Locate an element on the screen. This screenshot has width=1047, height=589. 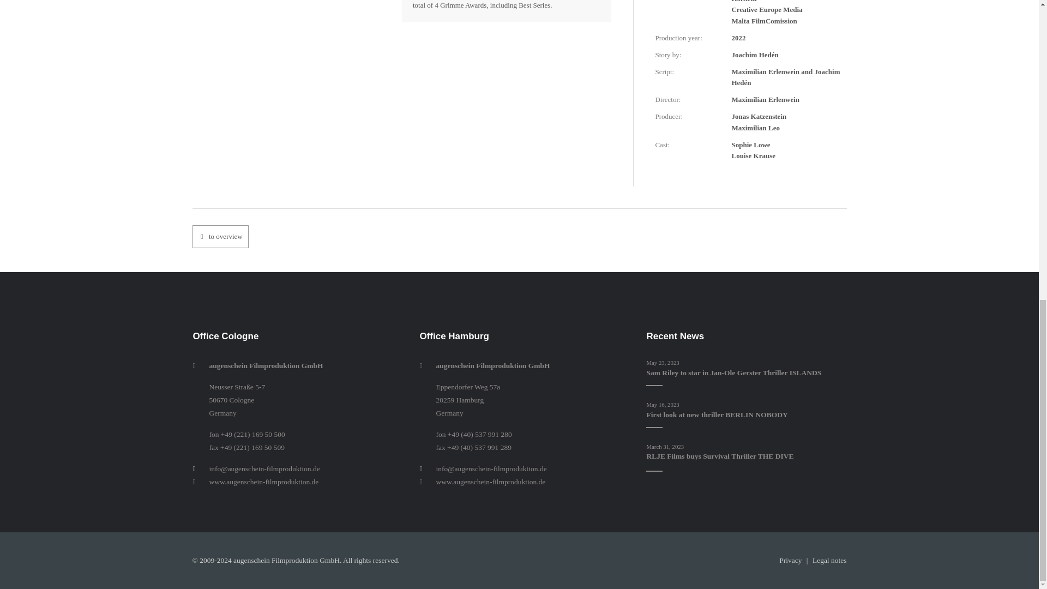
First look at new thriller BERLIN NOBODY is located at coordinates (717, 413).